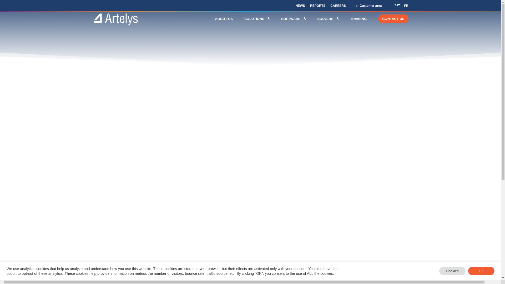 The width and height of the screenshot is (505, 284). What do you see at coordinates (393, 23) in the screenshot?
I see `CONTACT US` at bounding box center [393, 23].